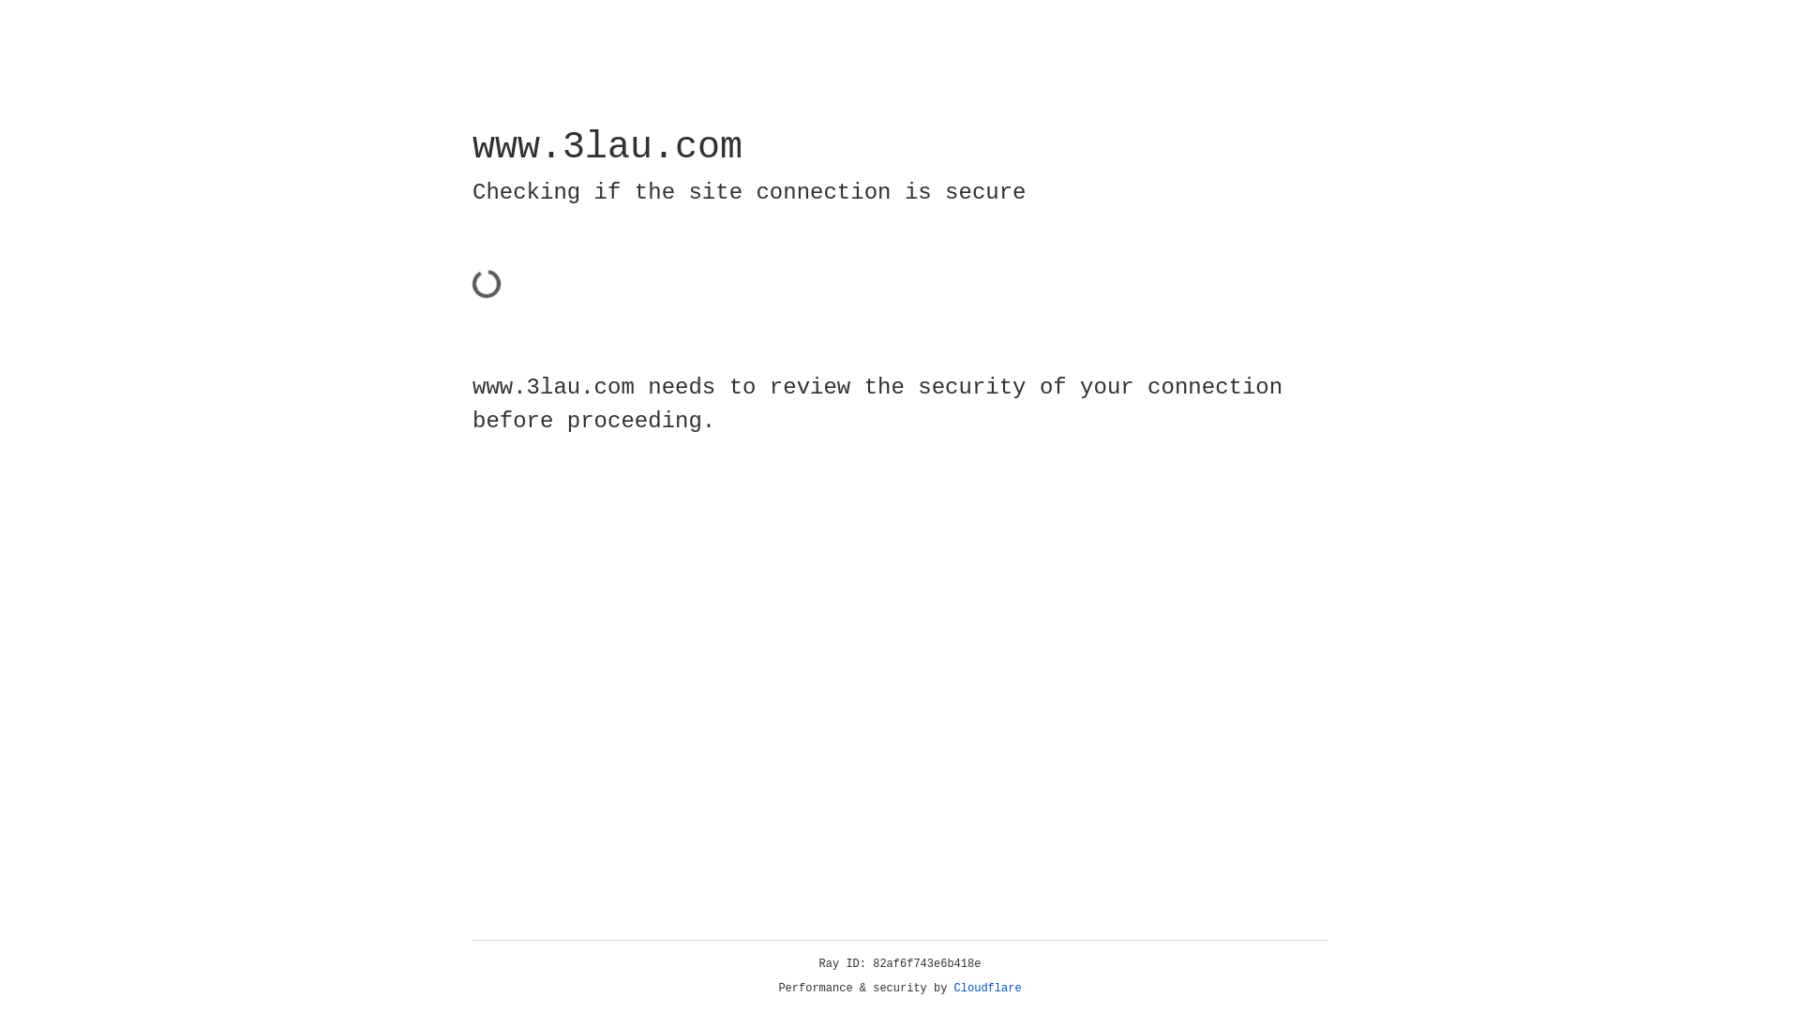 This screenshot has width=1800, height=1012. What do you see at coordinates (988, 989) in the screenshot?
I see `Cloudflare` at bounding box center [988, 989].